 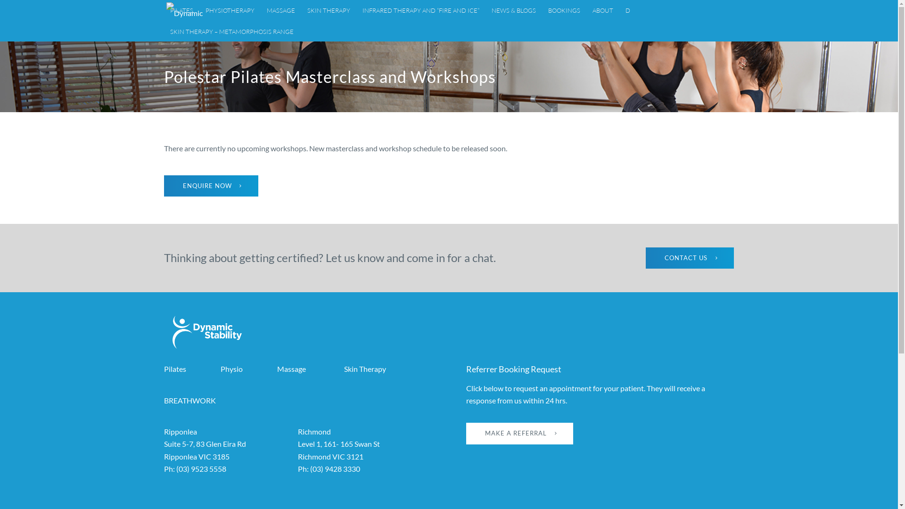 I want to click on ABOUT, so click(x=603, y=10).